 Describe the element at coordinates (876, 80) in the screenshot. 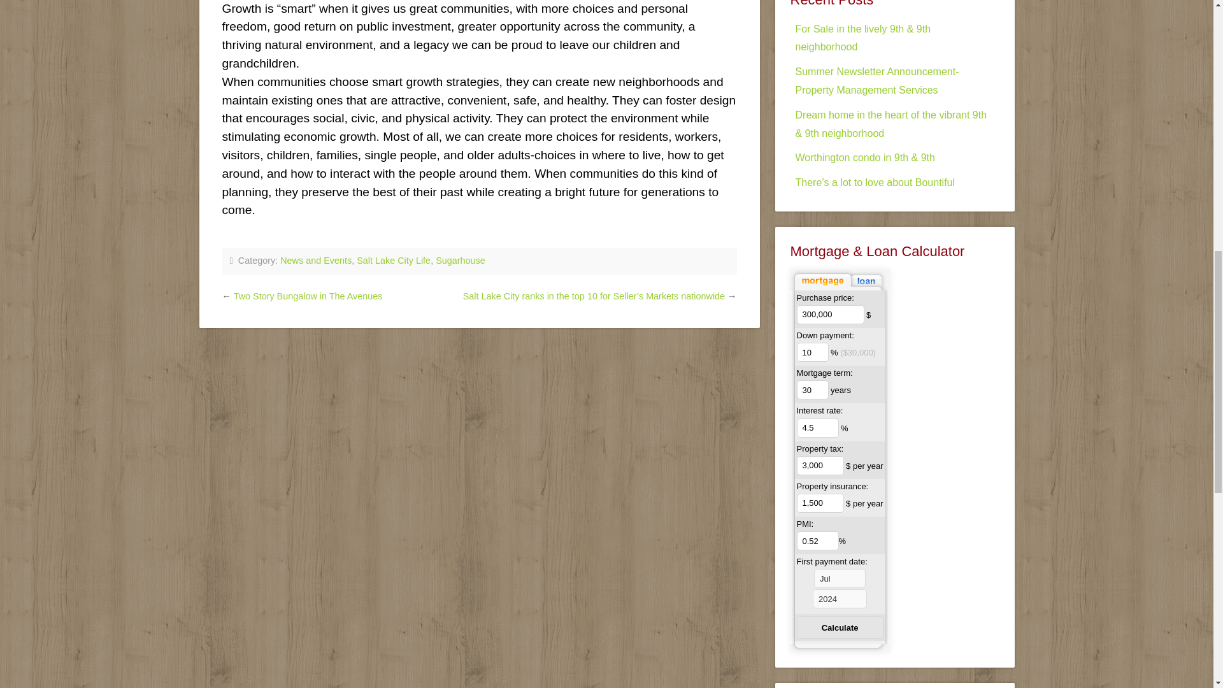

I see `Summer Newsletter Announcement-Property Management Services` at that location.